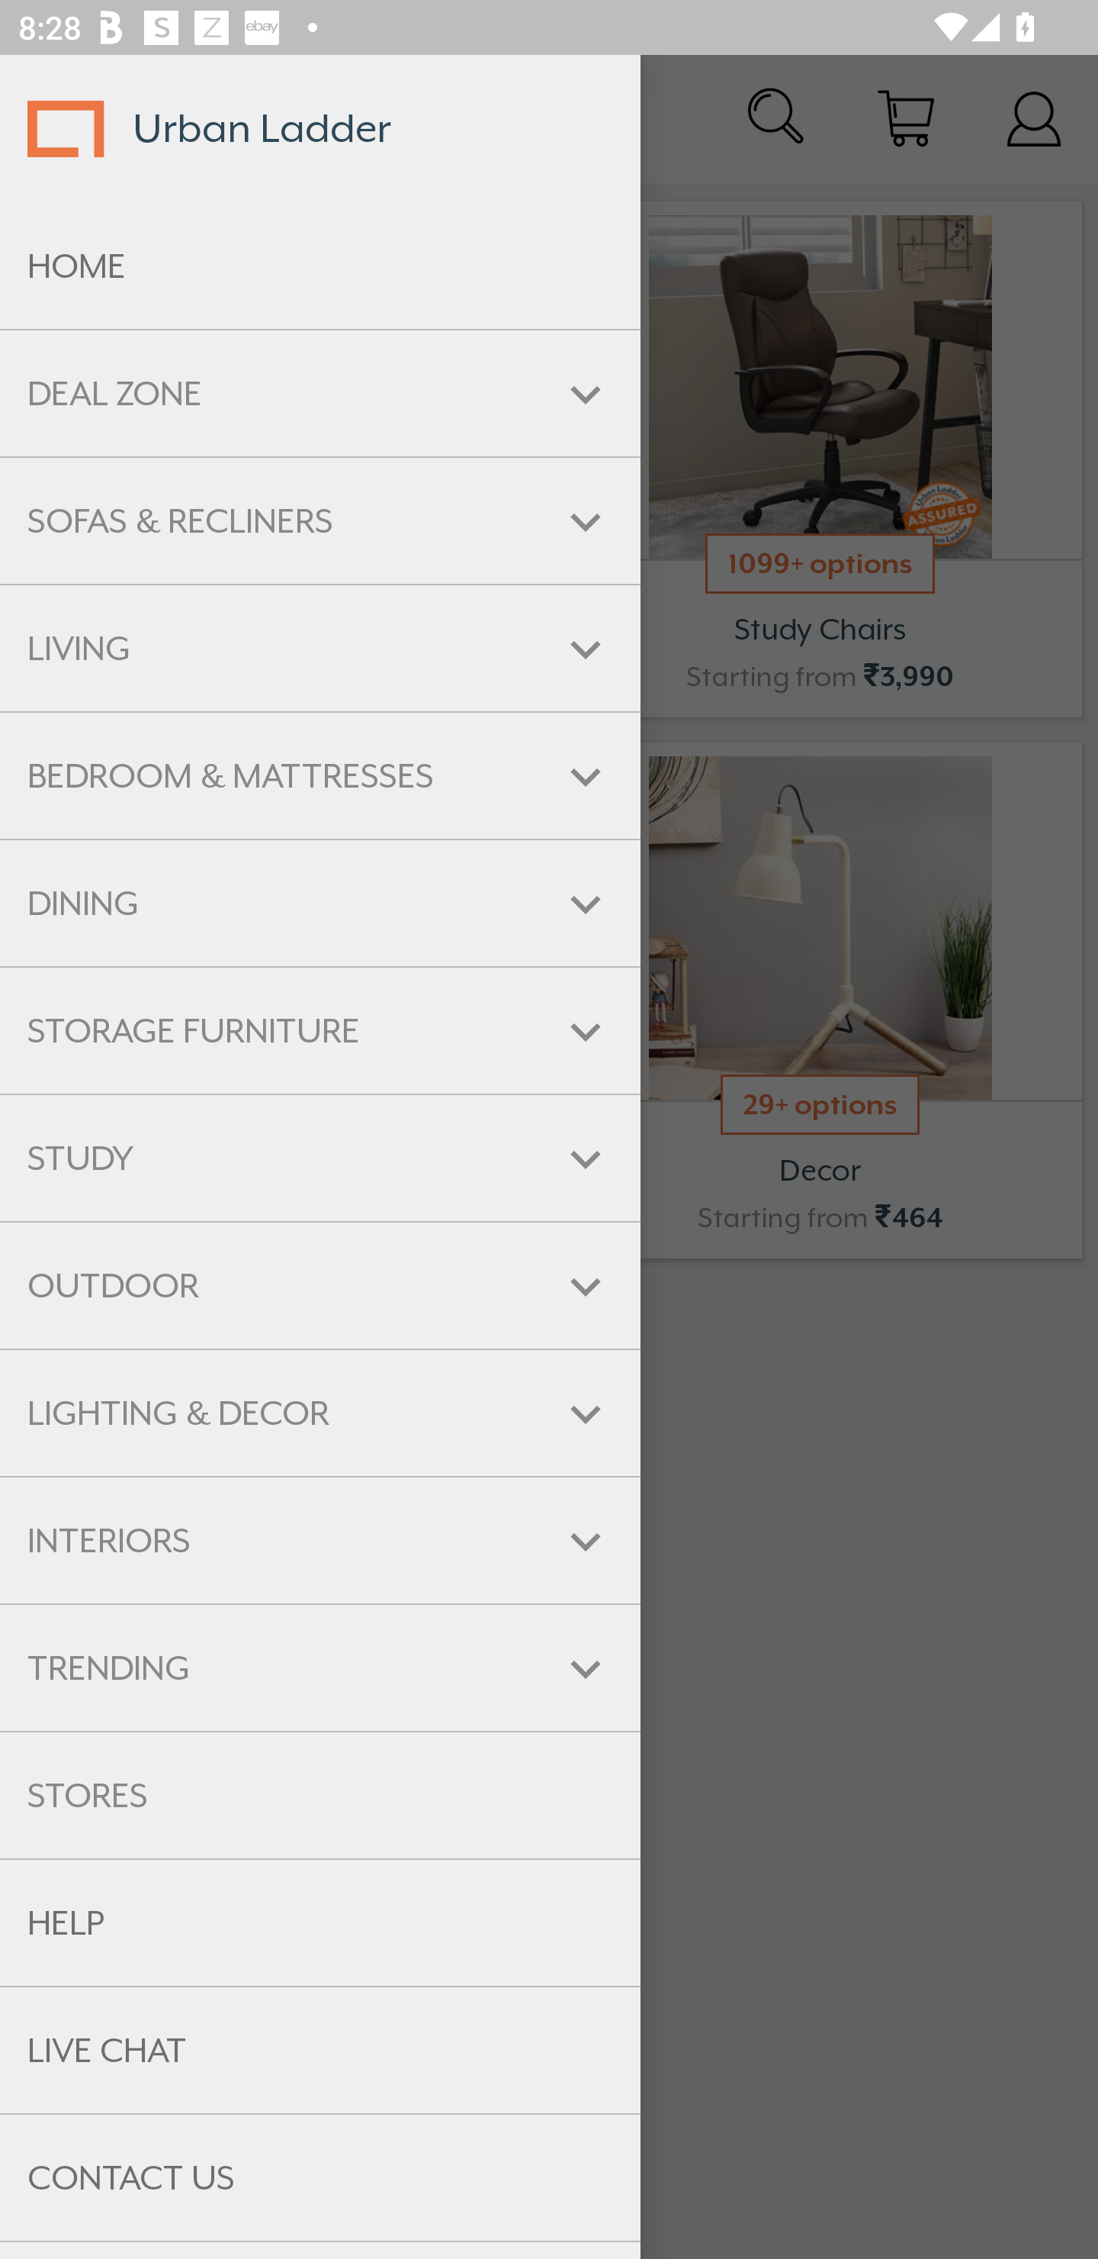 The height and width of the screenshot is (2259, 1098). Describe the element at coordinates (320, 266) in the screenshot. I see `HOME` at that location.